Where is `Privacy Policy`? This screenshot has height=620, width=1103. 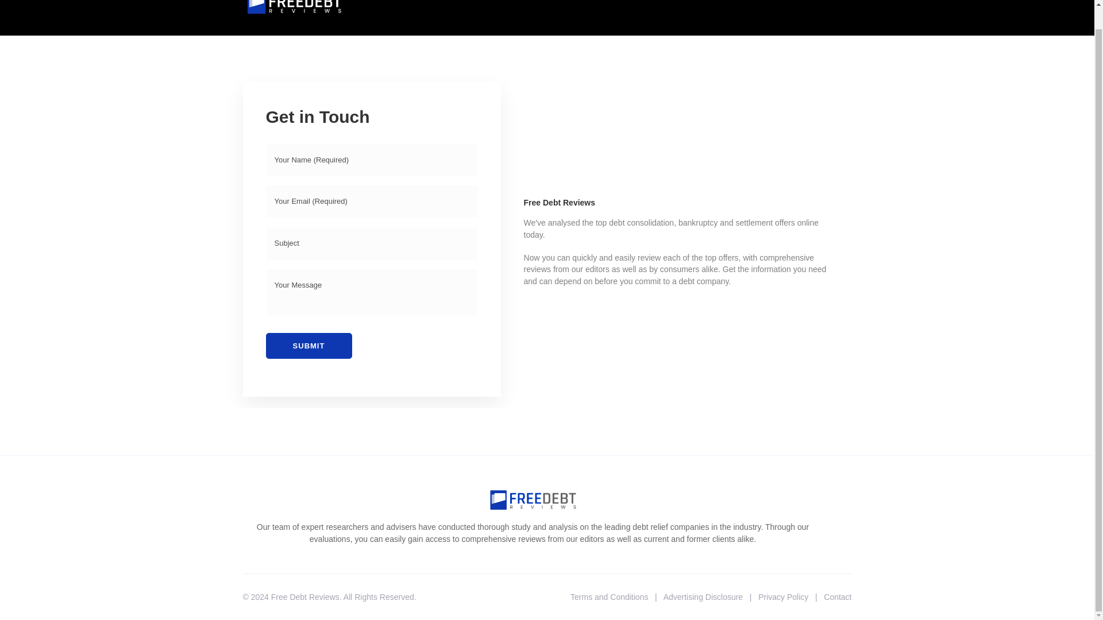 Privacy Policy is located at coordinates (784, 597).